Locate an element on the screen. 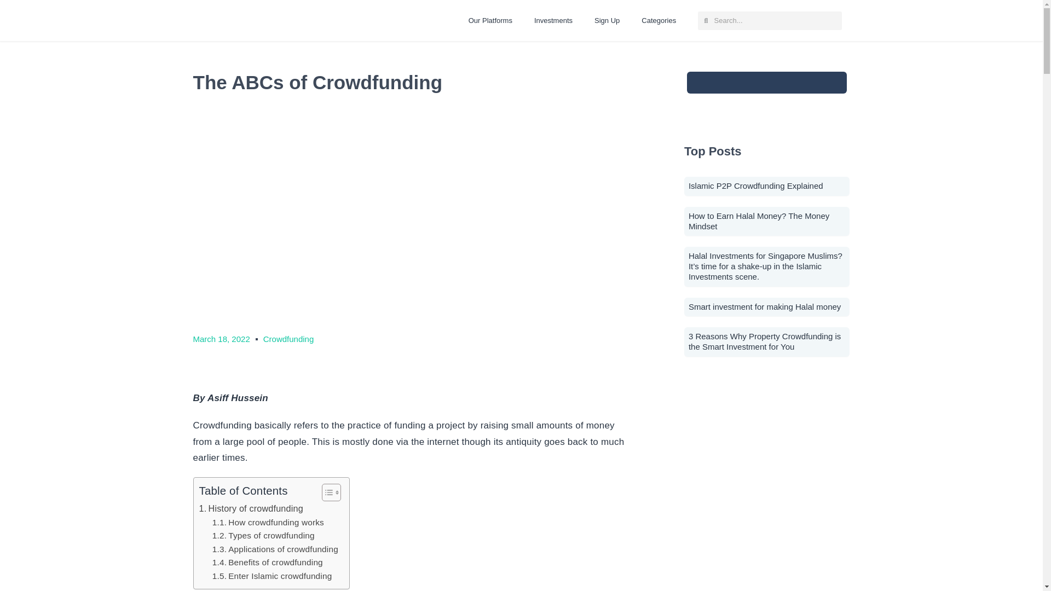  Applications of crowdfunding is located at coordinates (275, 549).